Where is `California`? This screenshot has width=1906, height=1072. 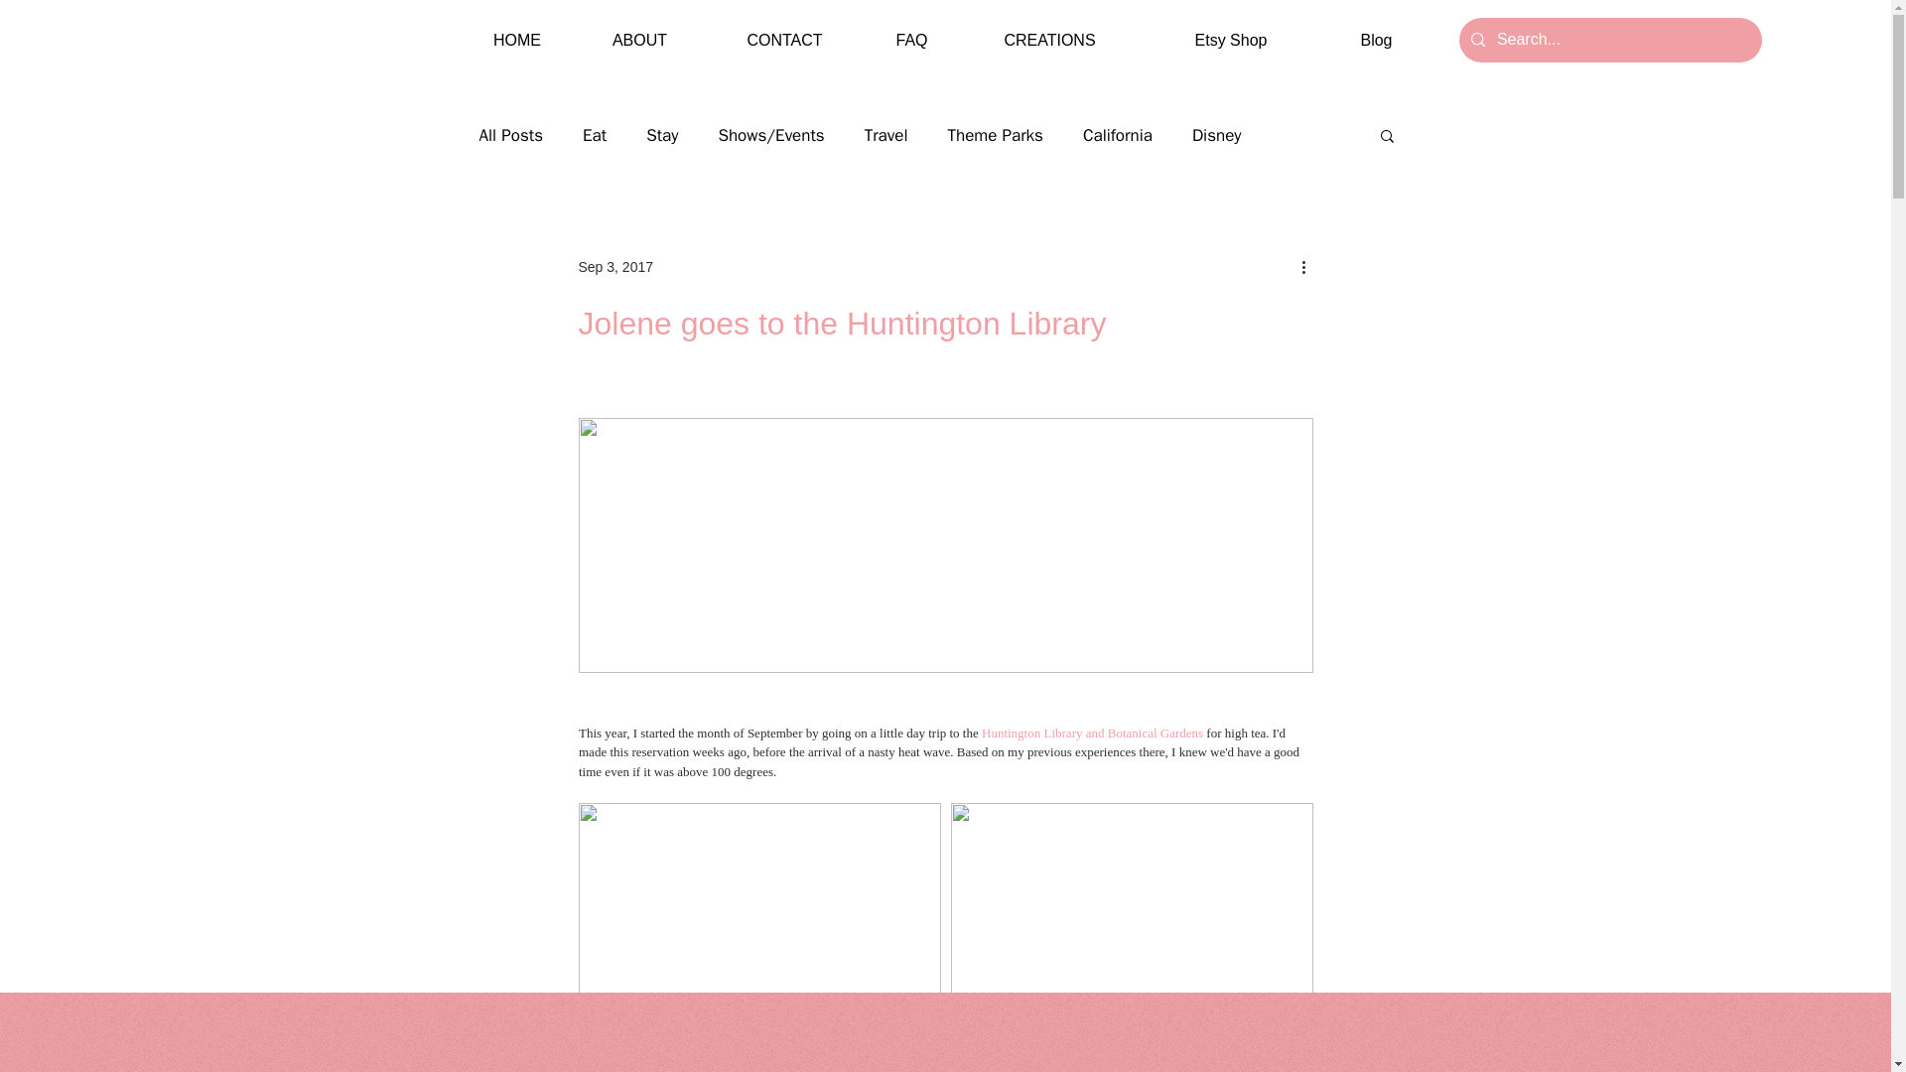
California is located at coordinates (1118, 134).